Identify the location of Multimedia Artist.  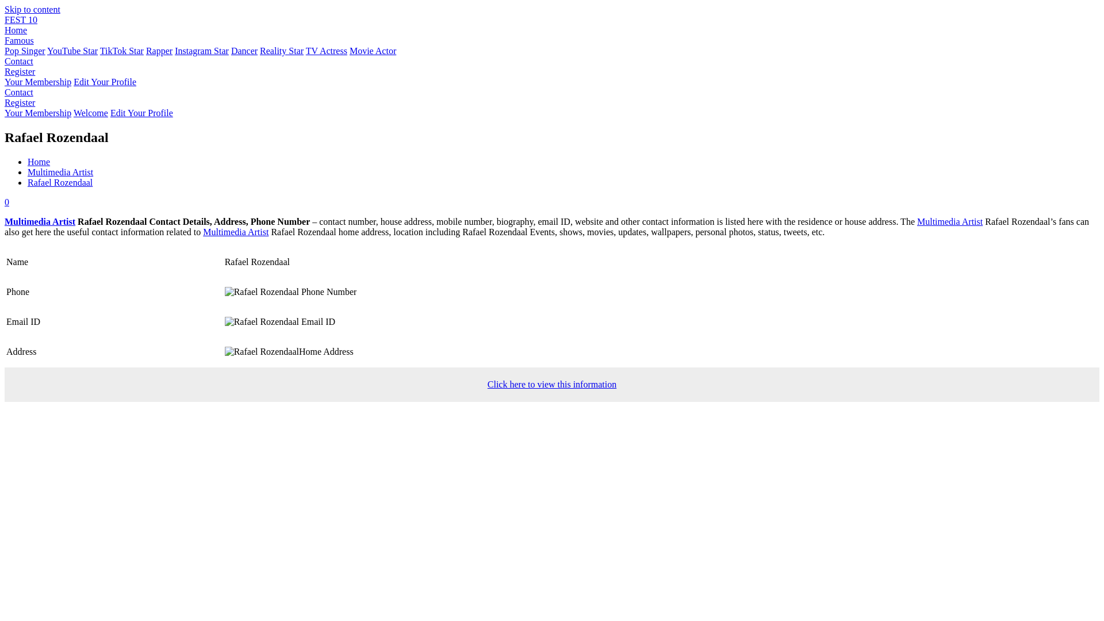
(60, 171).